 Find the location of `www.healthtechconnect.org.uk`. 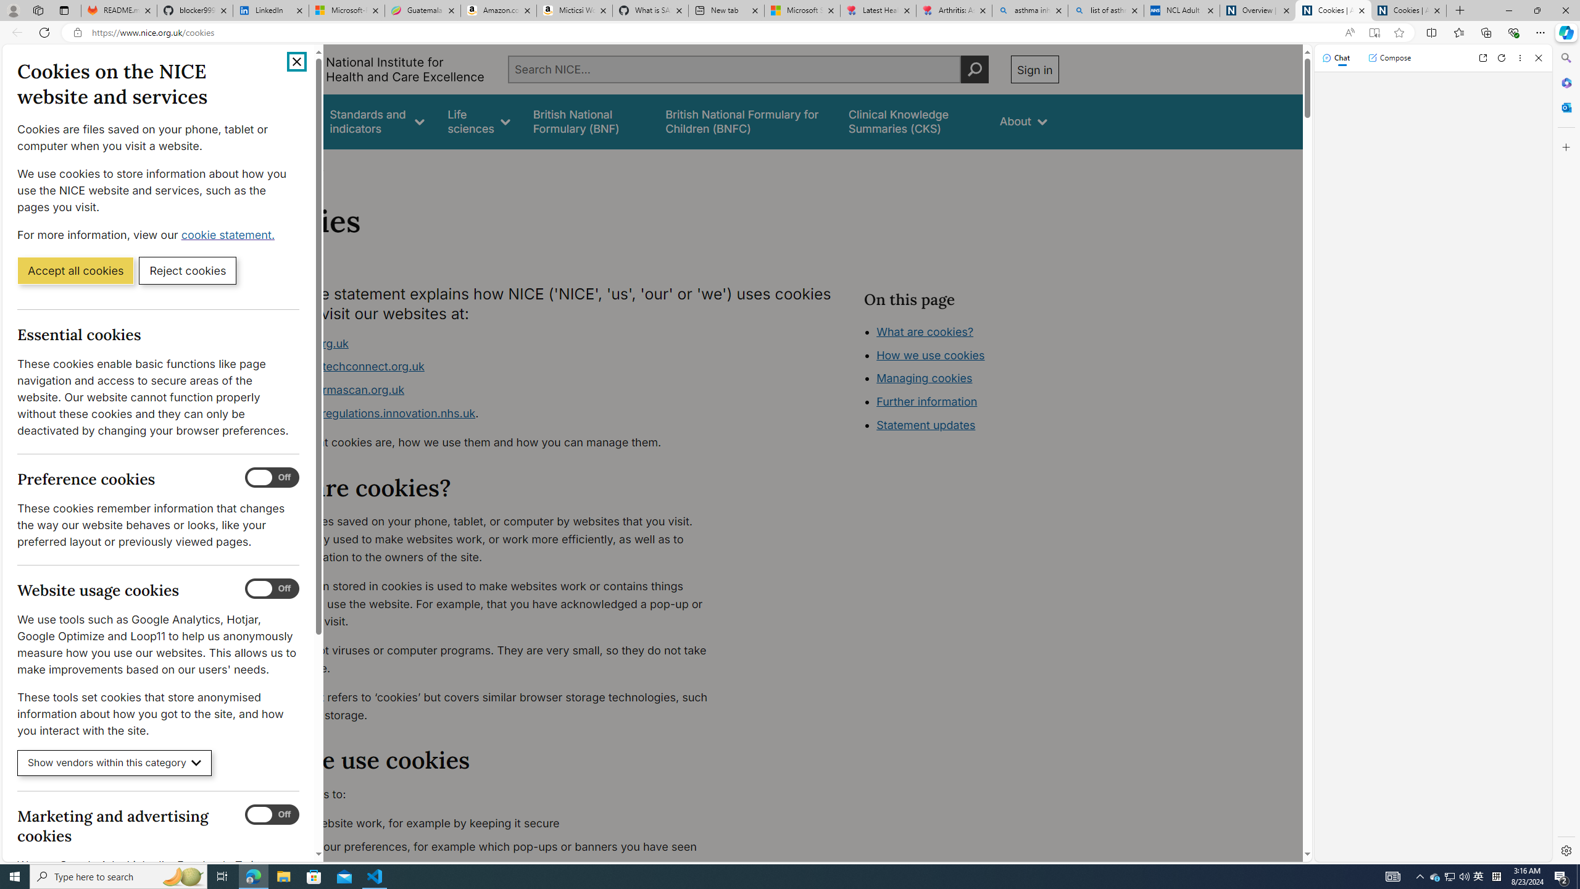

www.healthtechconnect.org.uk is located at coordinates (491, 367).